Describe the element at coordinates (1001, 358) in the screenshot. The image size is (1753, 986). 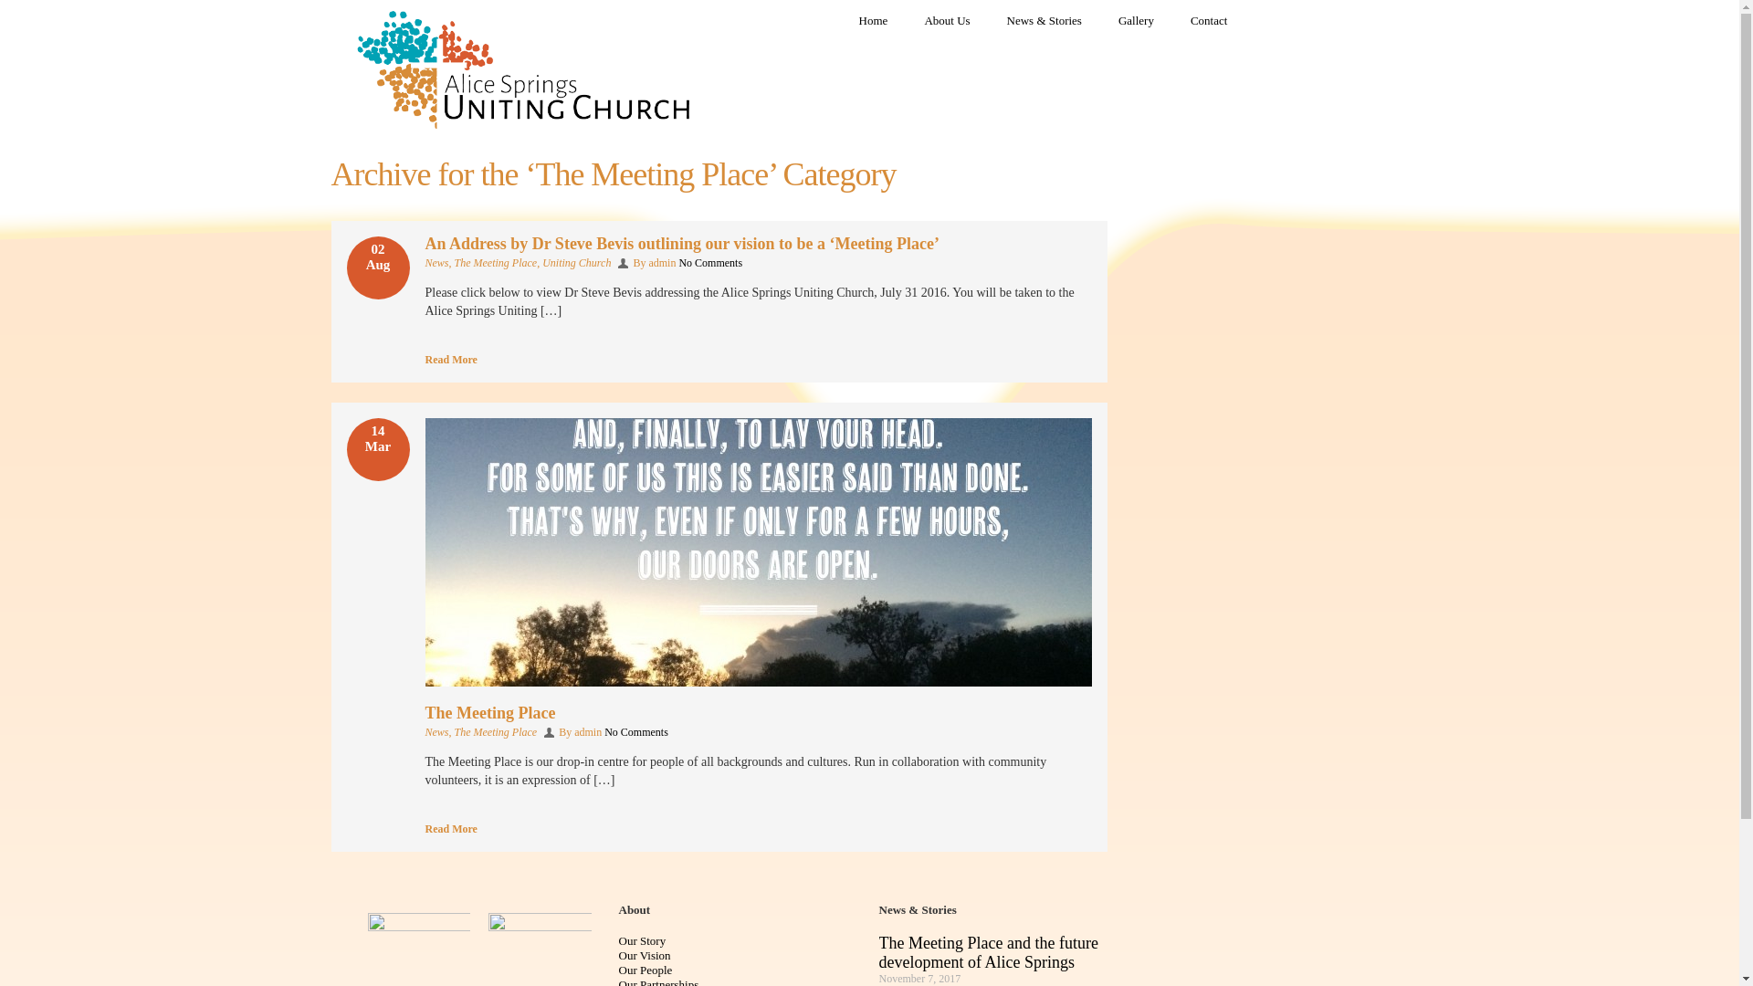
I see `Facebook` at that location.